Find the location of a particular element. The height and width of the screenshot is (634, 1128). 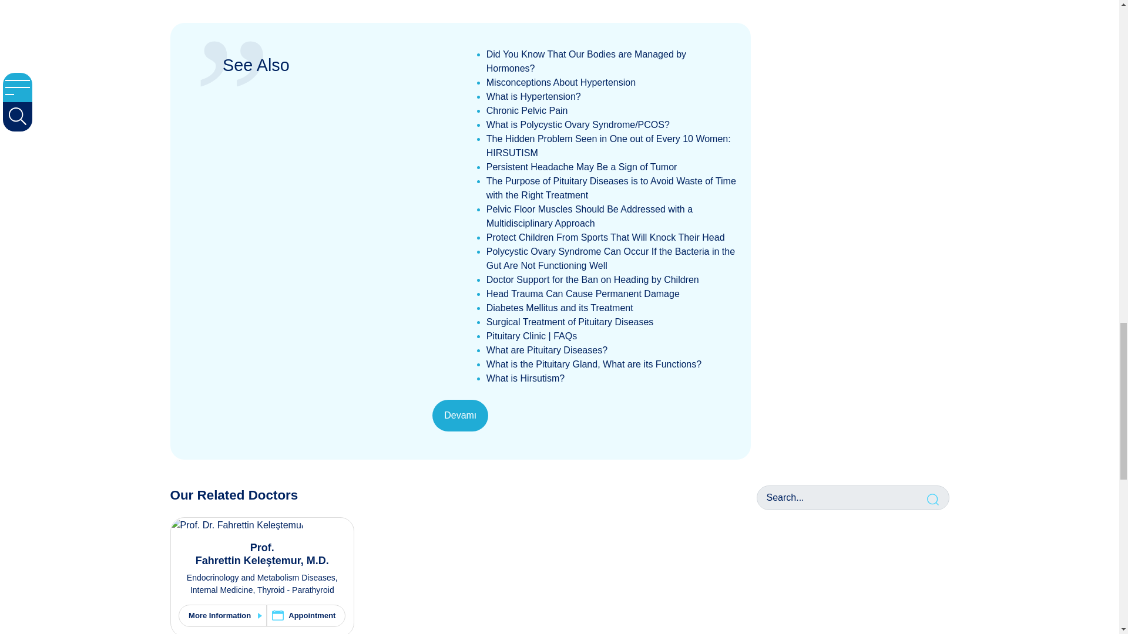

Misconceptions About Hypertension is located at coordinates (560, 82).